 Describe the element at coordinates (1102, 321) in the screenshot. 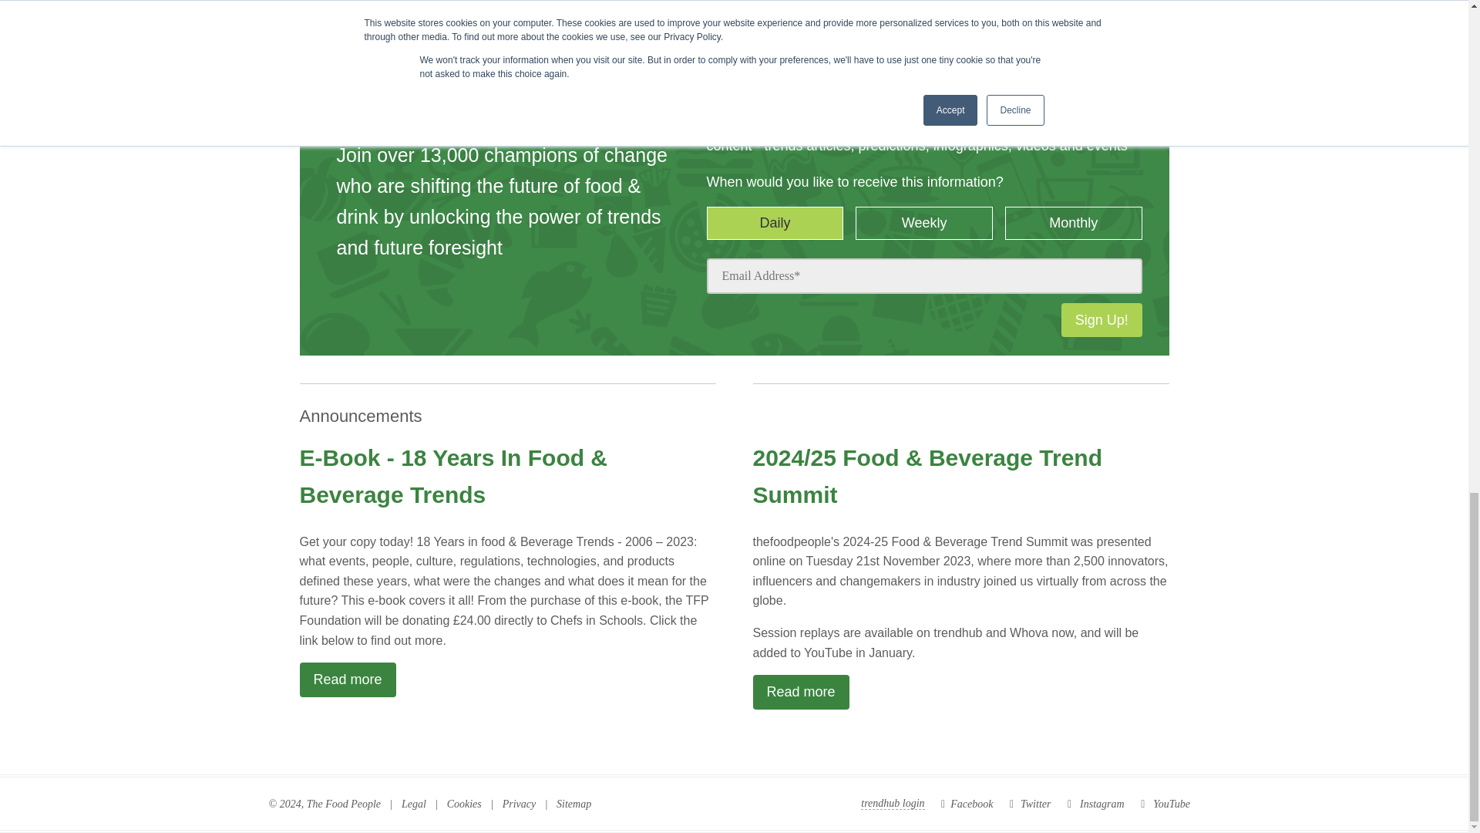

I see `Sign Up!` at that location.